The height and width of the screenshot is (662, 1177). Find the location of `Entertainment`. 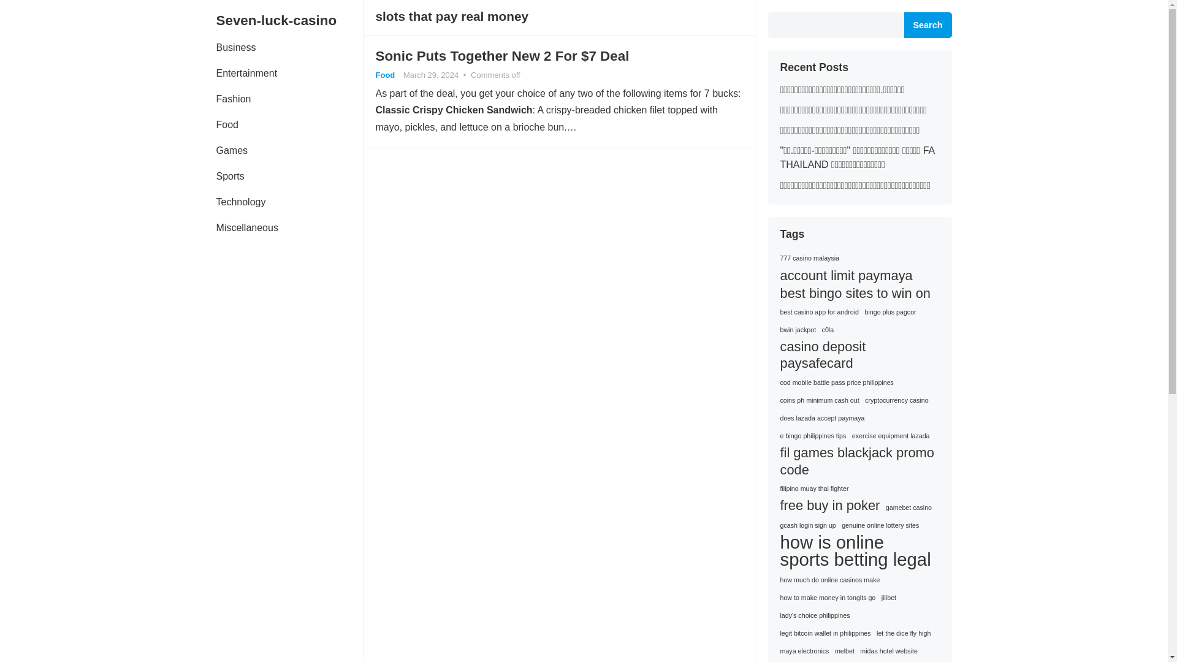

Entertainment is located at coordinates (246, 74).